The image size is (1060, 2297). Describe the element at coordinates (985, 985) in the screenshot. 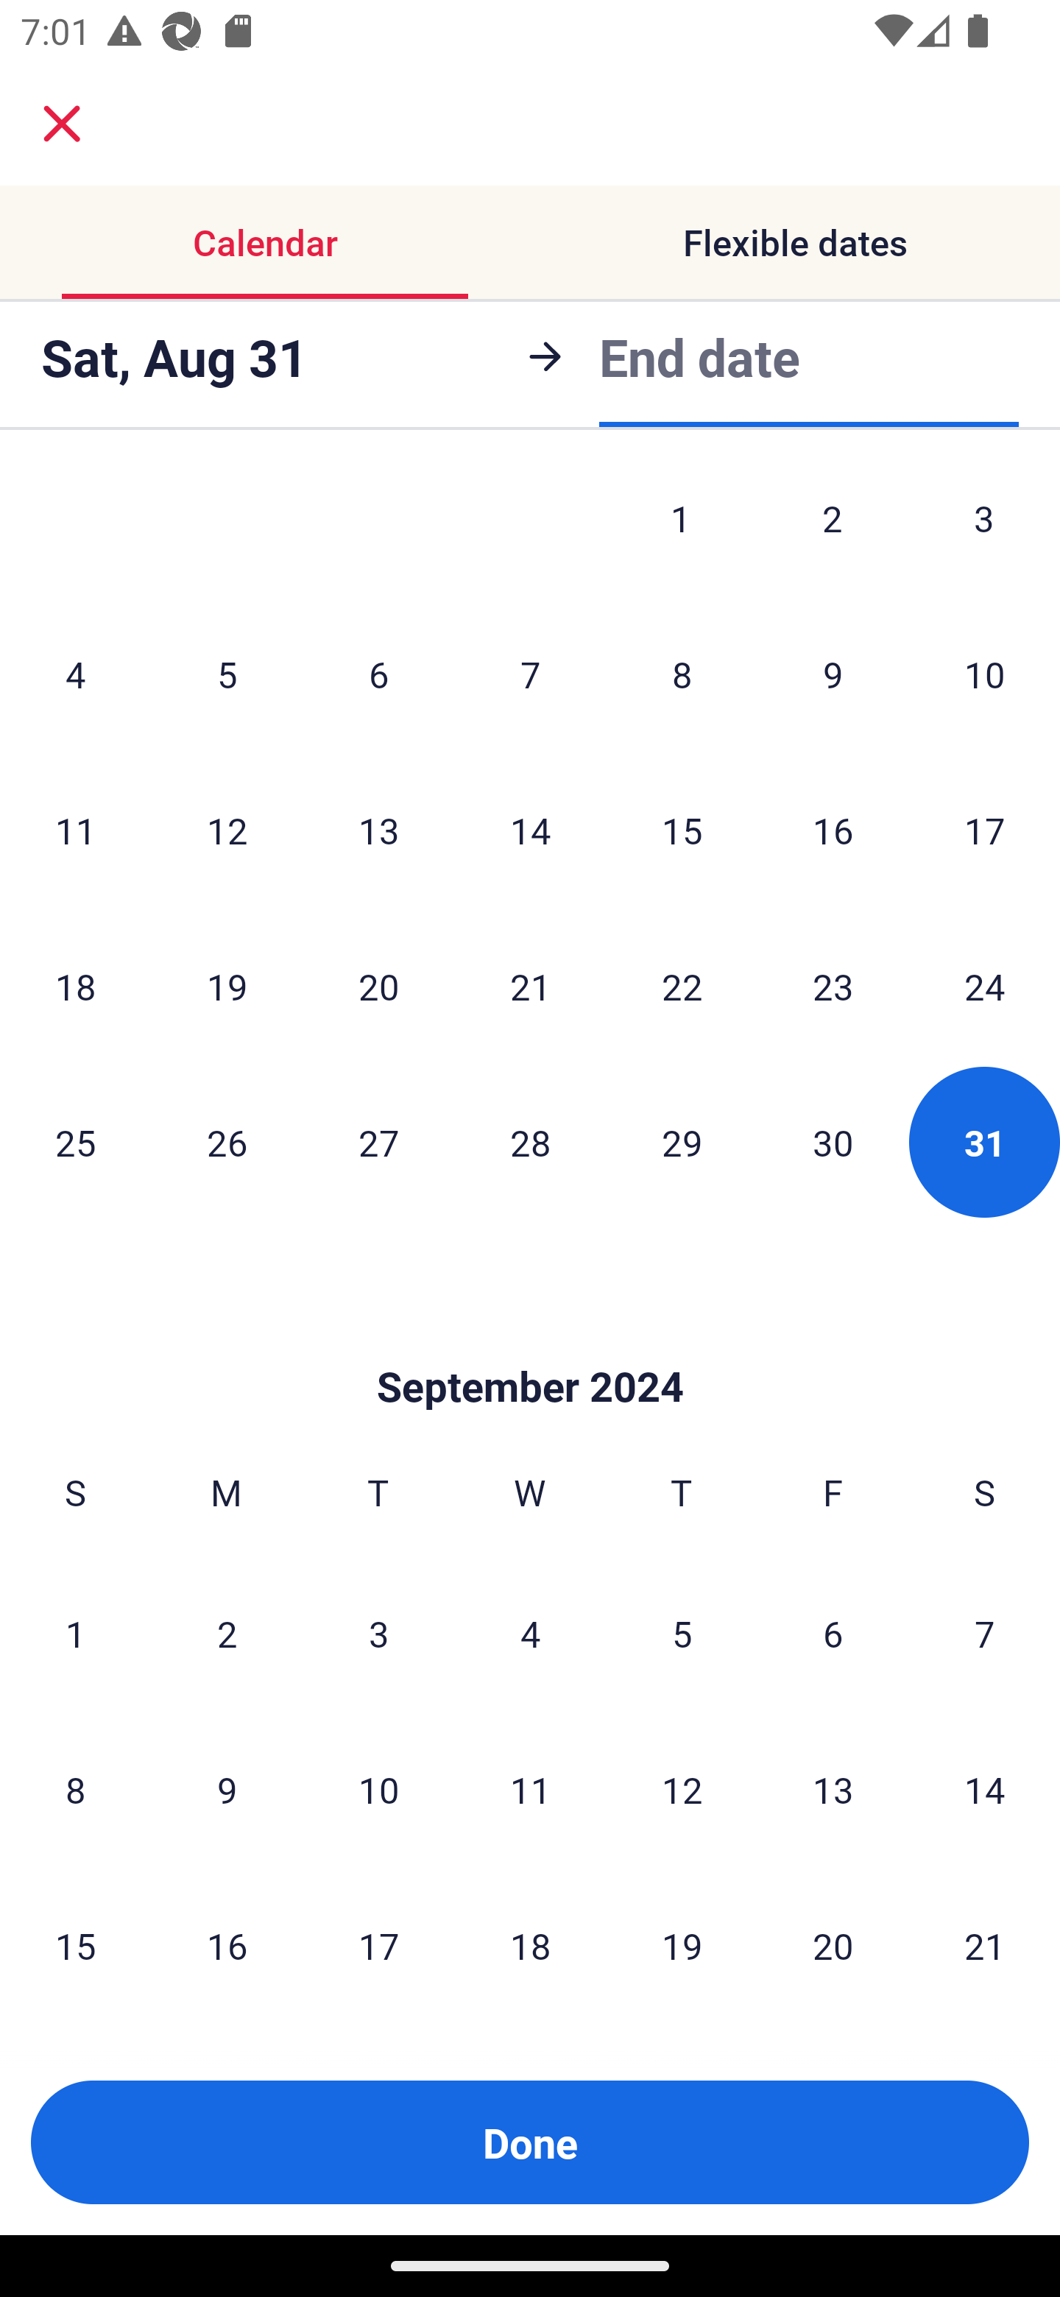

I see `24 Saturday, August 24, 2024` at that location.